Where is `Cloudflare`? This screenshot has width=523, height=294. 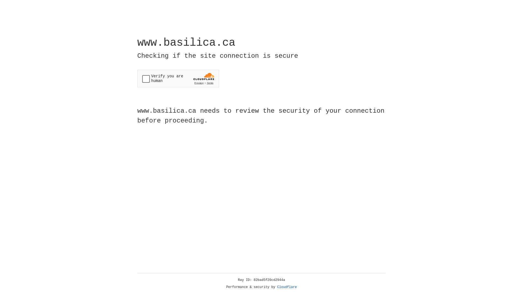 Cloudflare is located at coordinates (287, 287).